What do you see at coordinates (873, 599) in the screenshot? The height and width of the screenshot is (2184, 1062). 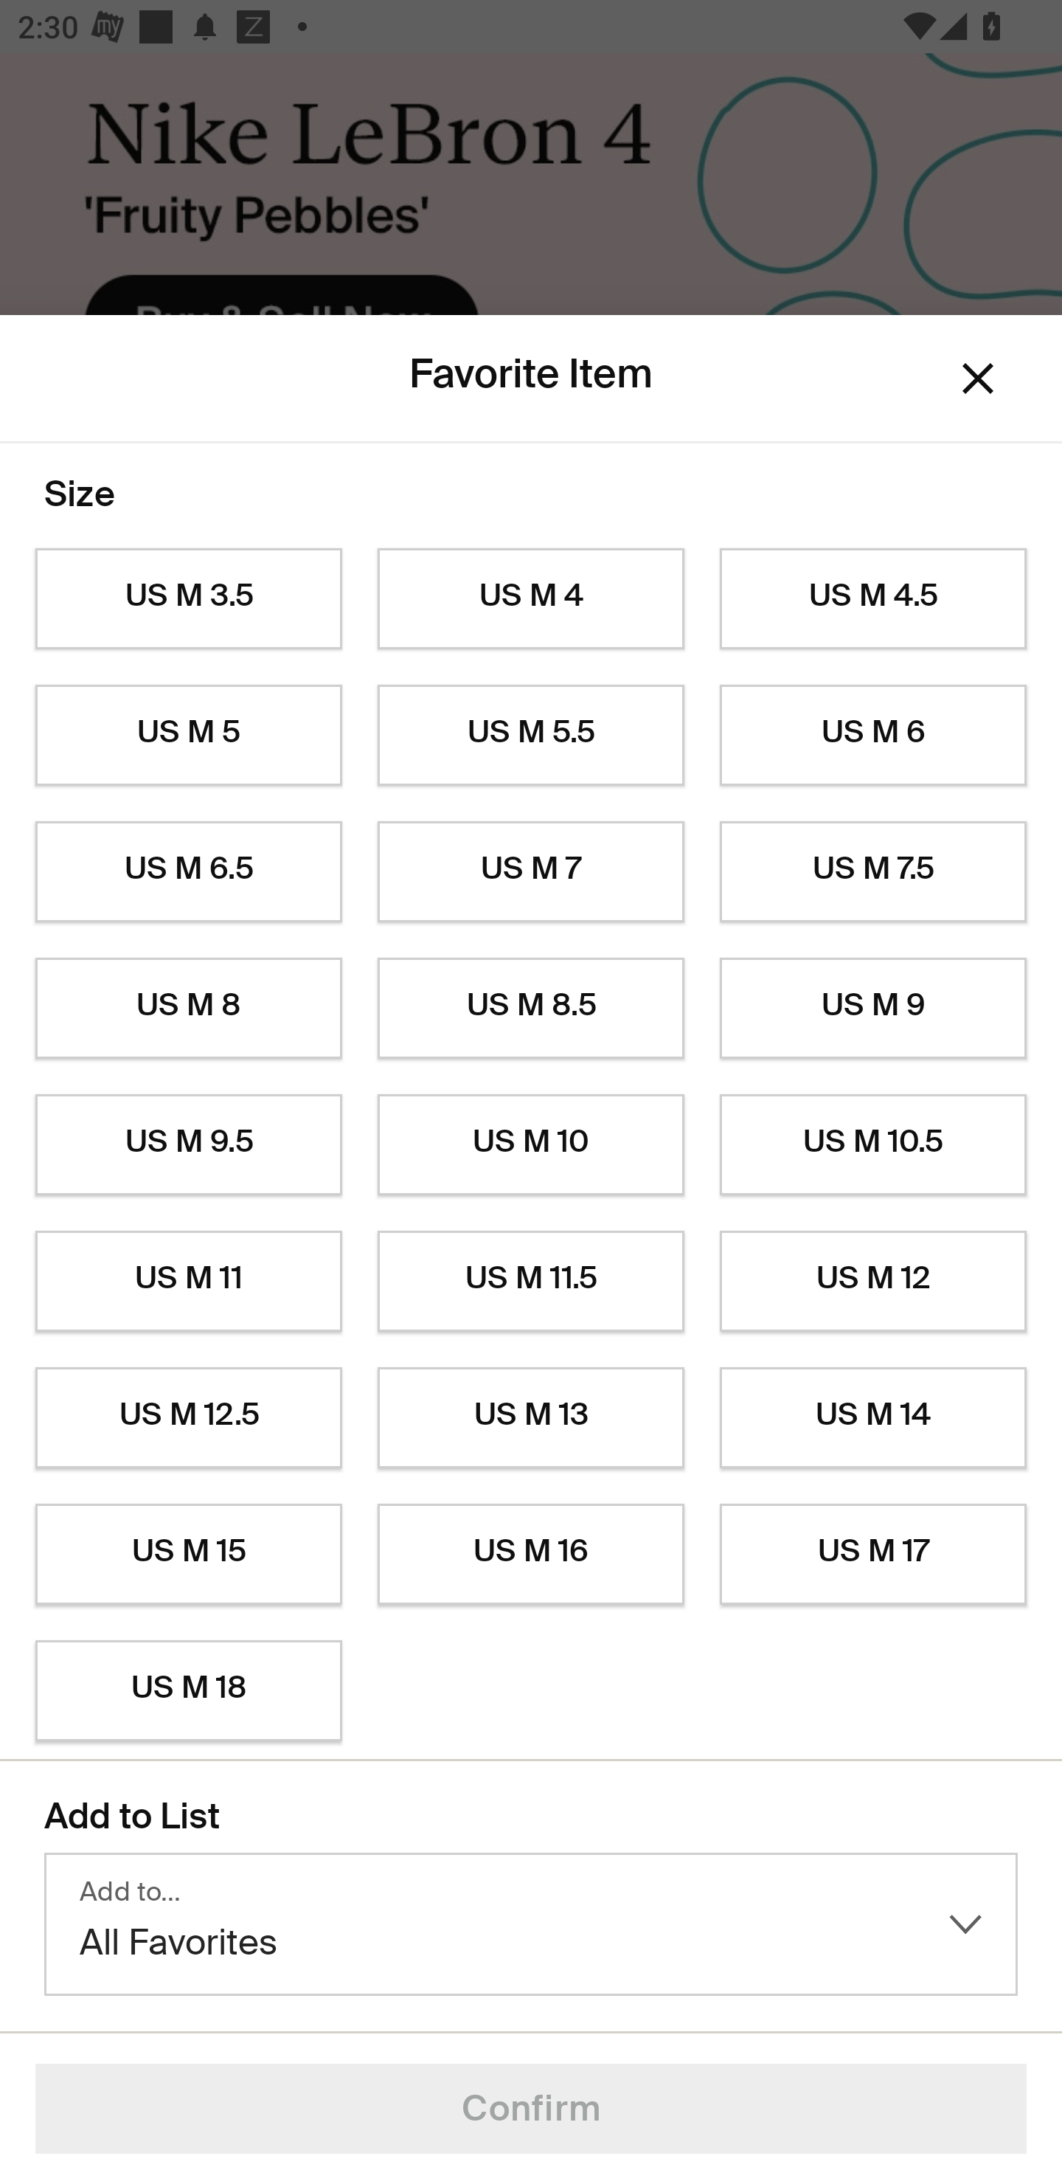 I see `US M 4.5` at bounding box center [873, 599].